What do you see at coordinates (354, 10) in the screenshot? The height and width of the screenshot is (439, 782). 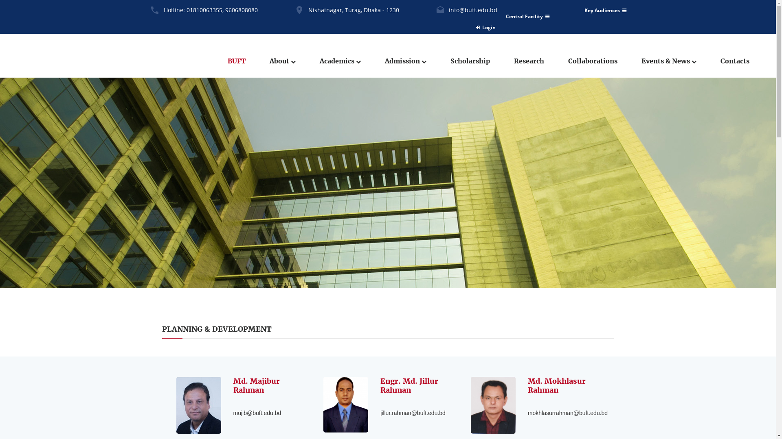 I see `Nishatnagar, Turag, Dhaka - 1230` at bounding box center [354, 10].